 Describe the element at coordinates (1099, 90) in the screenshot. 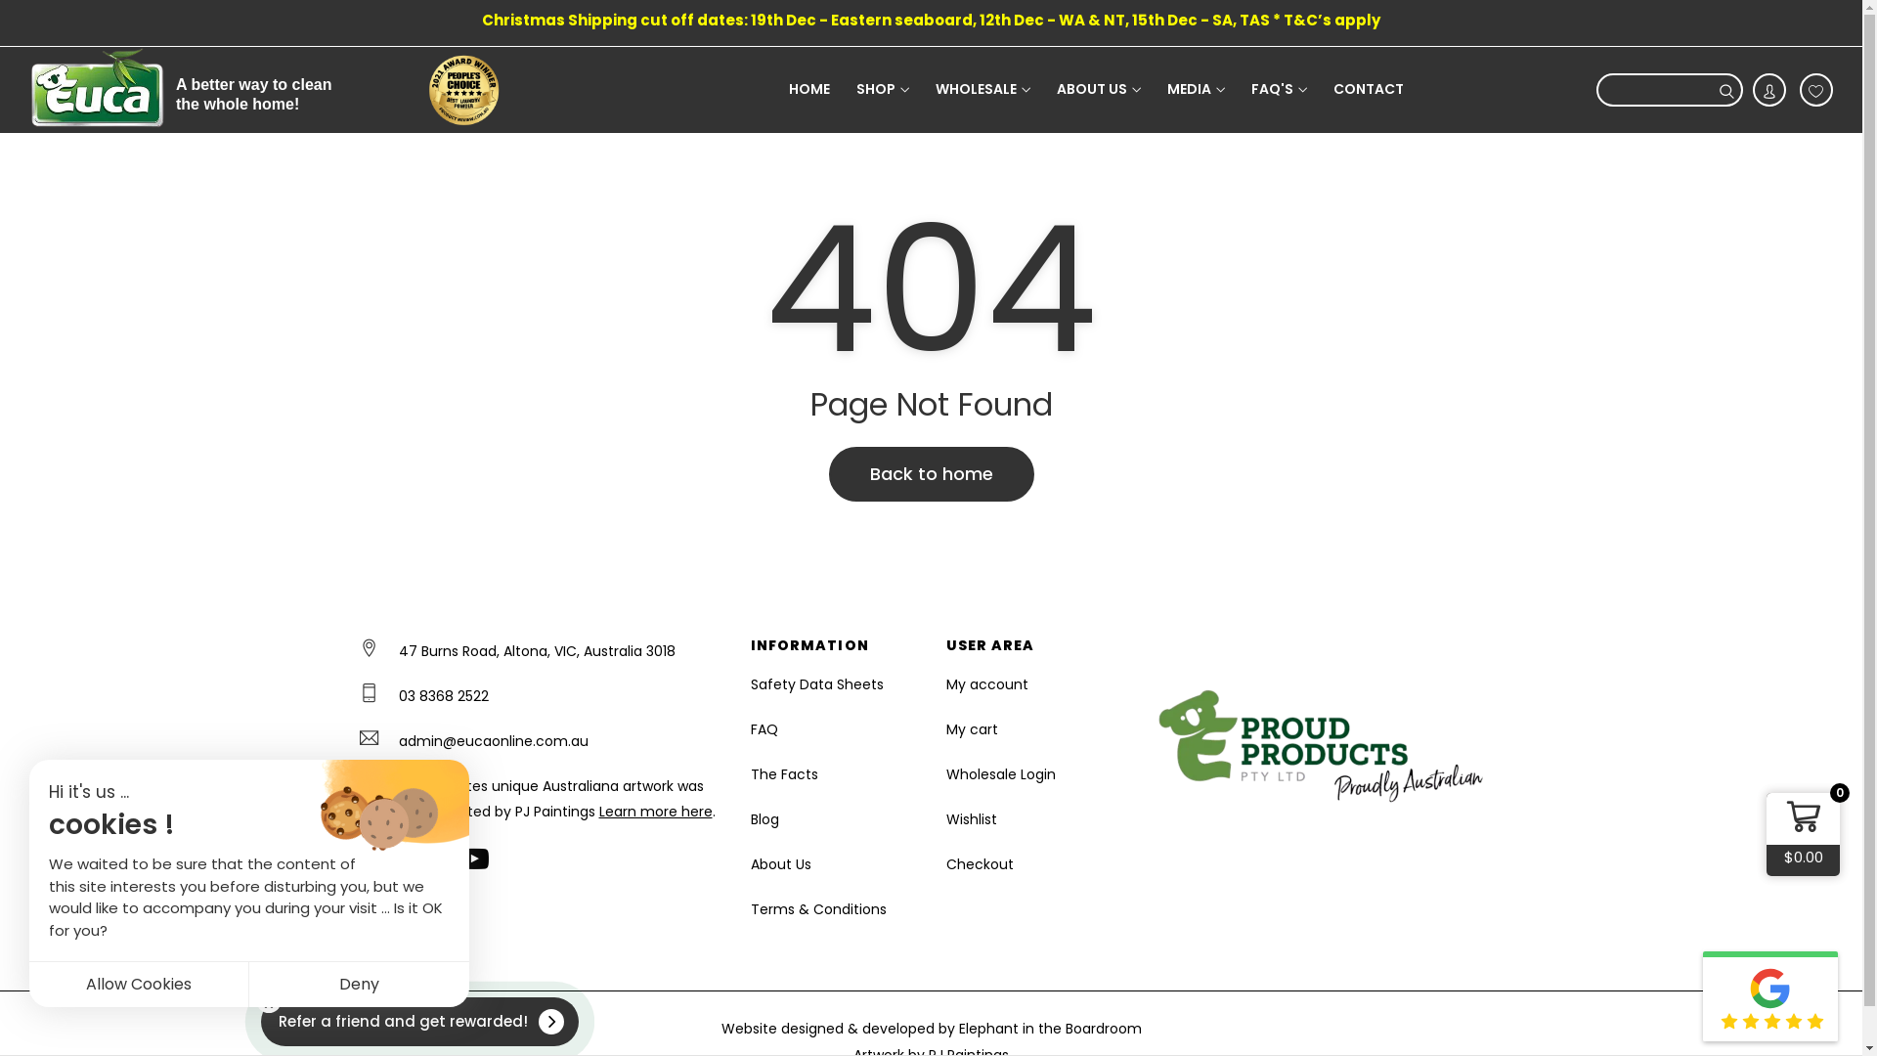

I see `ABOUT US` at that location.